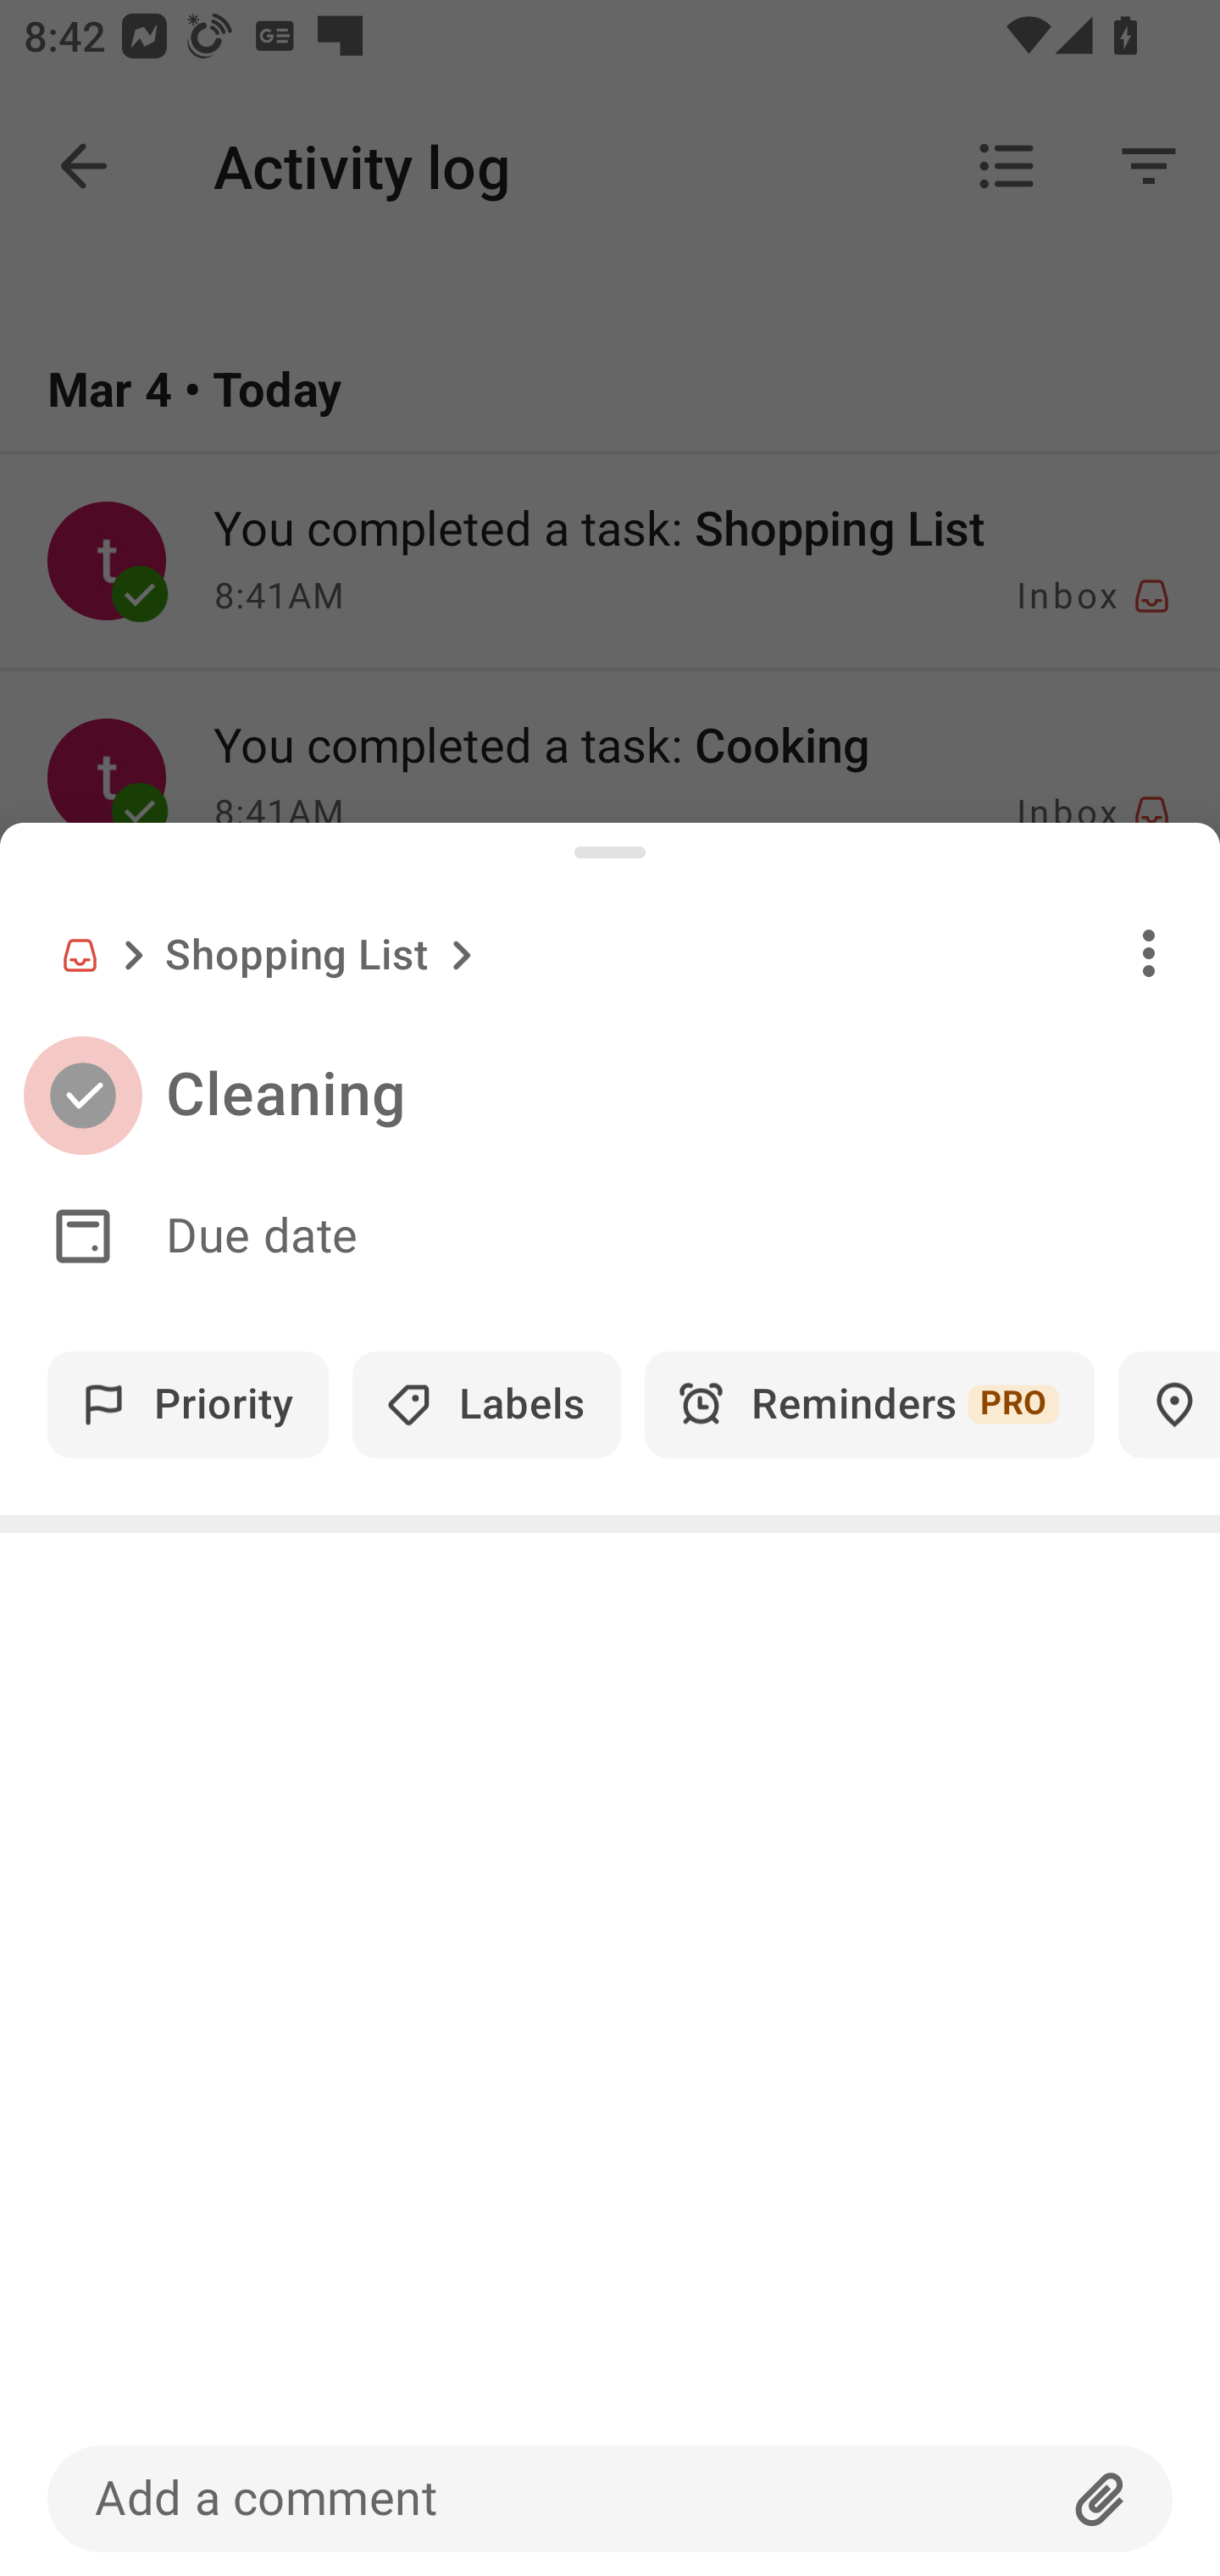  Describe the element at coordinates (610, 2498) in the screenshot. I see `Add a comment Attachment` at that location.